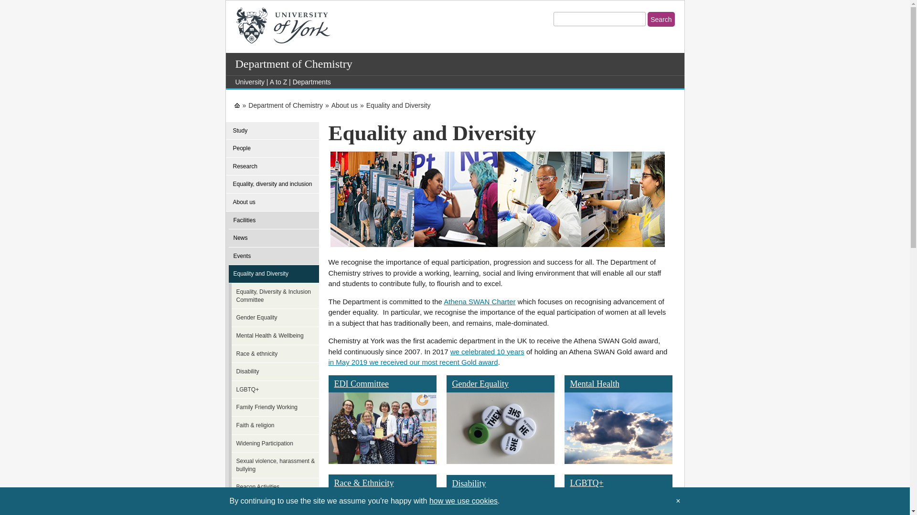 The height and width of the screenshot is (515, 917). I want to click on University homepage, so click(237, 105).